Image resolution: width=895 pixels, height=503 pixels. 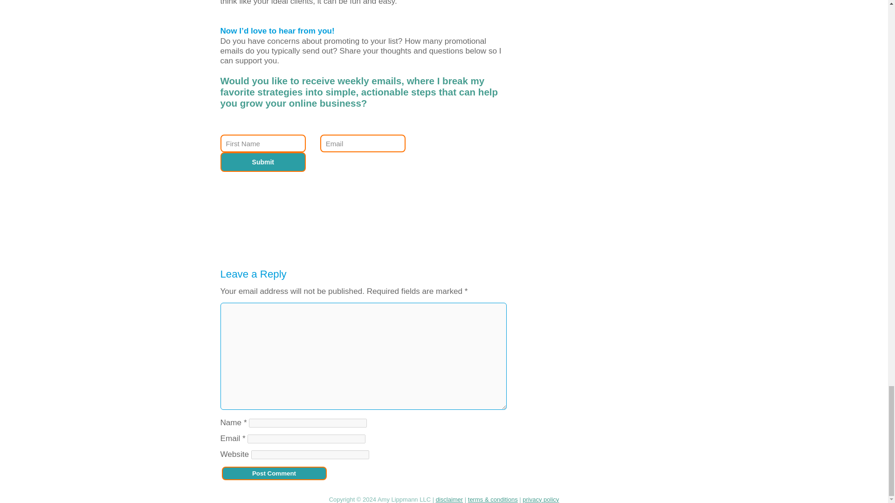 What do you see at coordinates (274, 473) in the screenshot?
I see `Post Comment` at bounding box center [274, 473].